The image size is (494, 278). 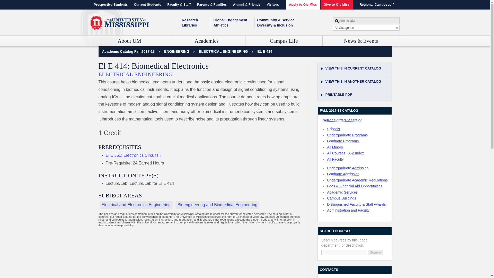 What do you see at coordinates (223, 51) in the screenshot?
I see `ELECTRICAL ENGINEERING` at bounding box center [223, 51].